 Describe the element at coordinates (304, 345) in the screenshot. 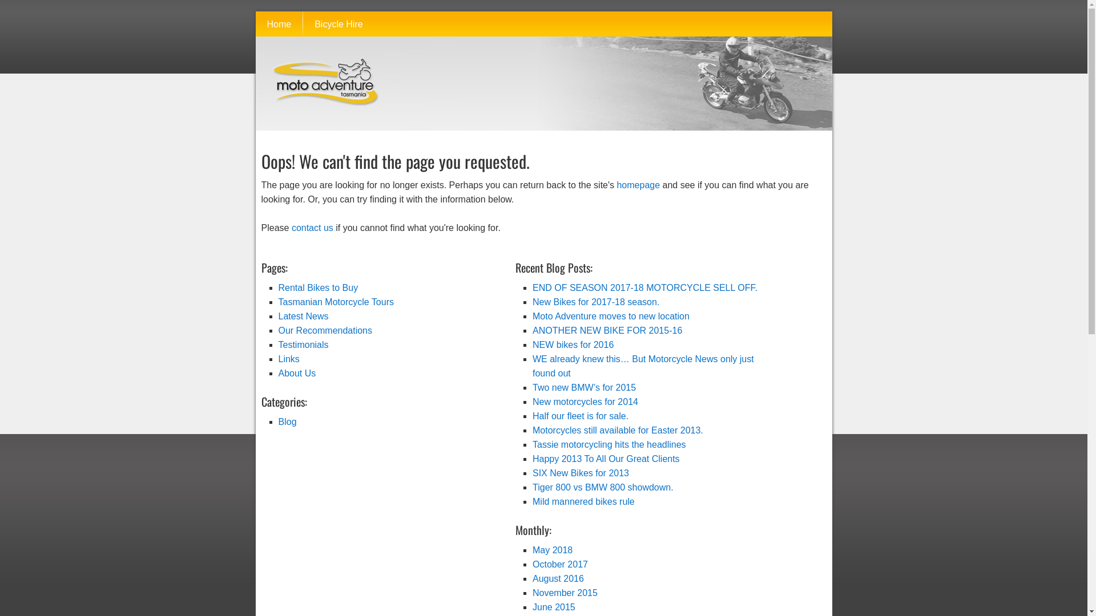

I see `Testimonials` at that location.